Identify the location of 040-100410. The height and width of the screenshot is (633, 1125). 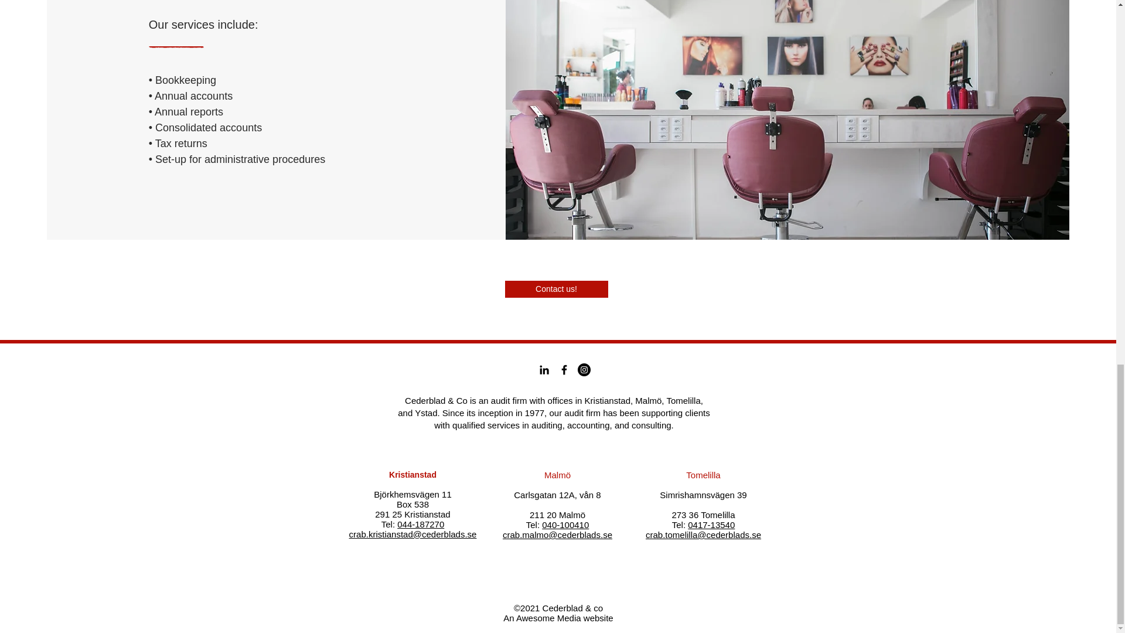
(565, 524).